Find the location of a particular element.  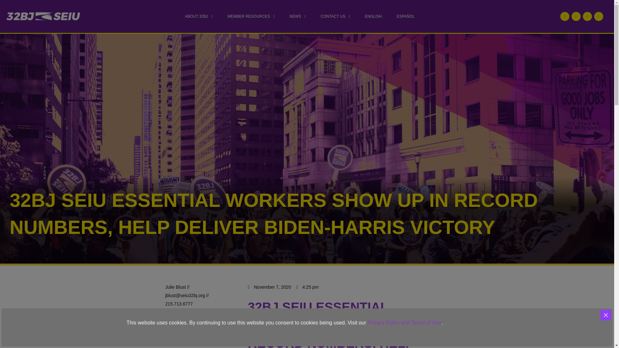

English is located at coordinates (373, 16).